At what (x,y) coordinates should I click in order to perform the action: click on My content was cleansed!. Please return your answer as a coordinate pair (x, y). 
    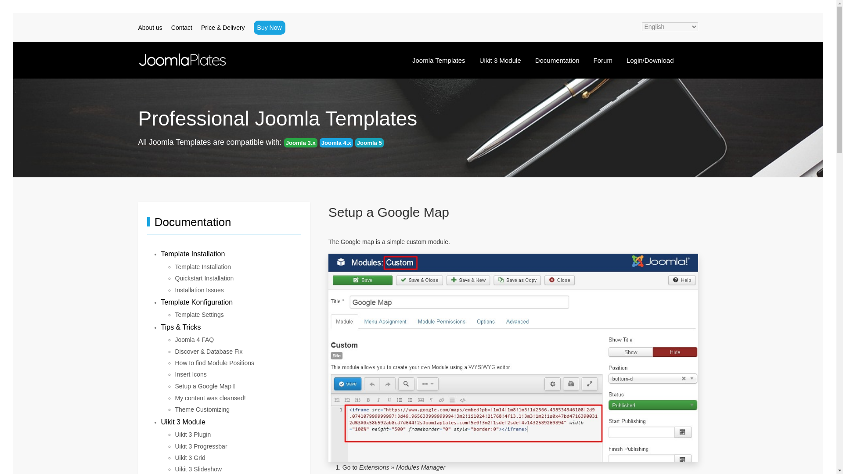
    Looking at the image, I should click on (210, 398).